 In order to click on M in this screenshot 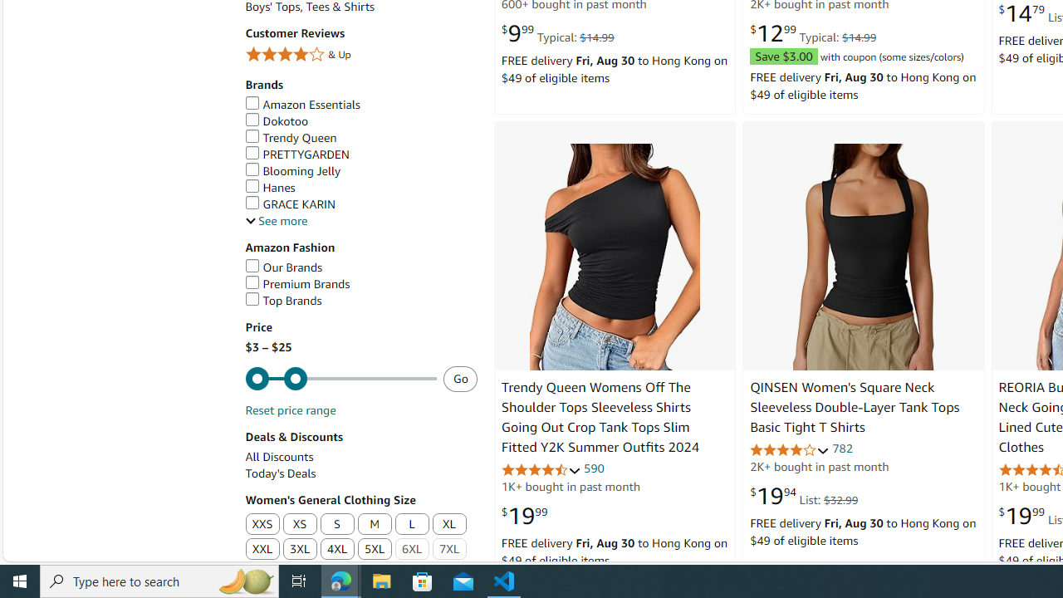, I will do `click(375, 525)`.